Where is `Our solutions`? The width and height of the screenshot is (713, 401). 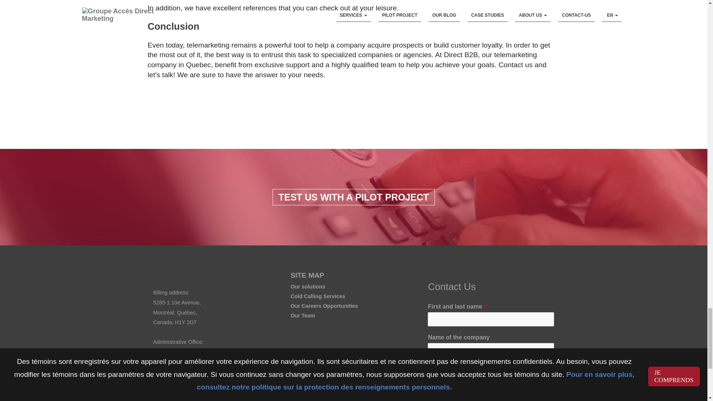 Our solutions is located at coordinates (307, 286).